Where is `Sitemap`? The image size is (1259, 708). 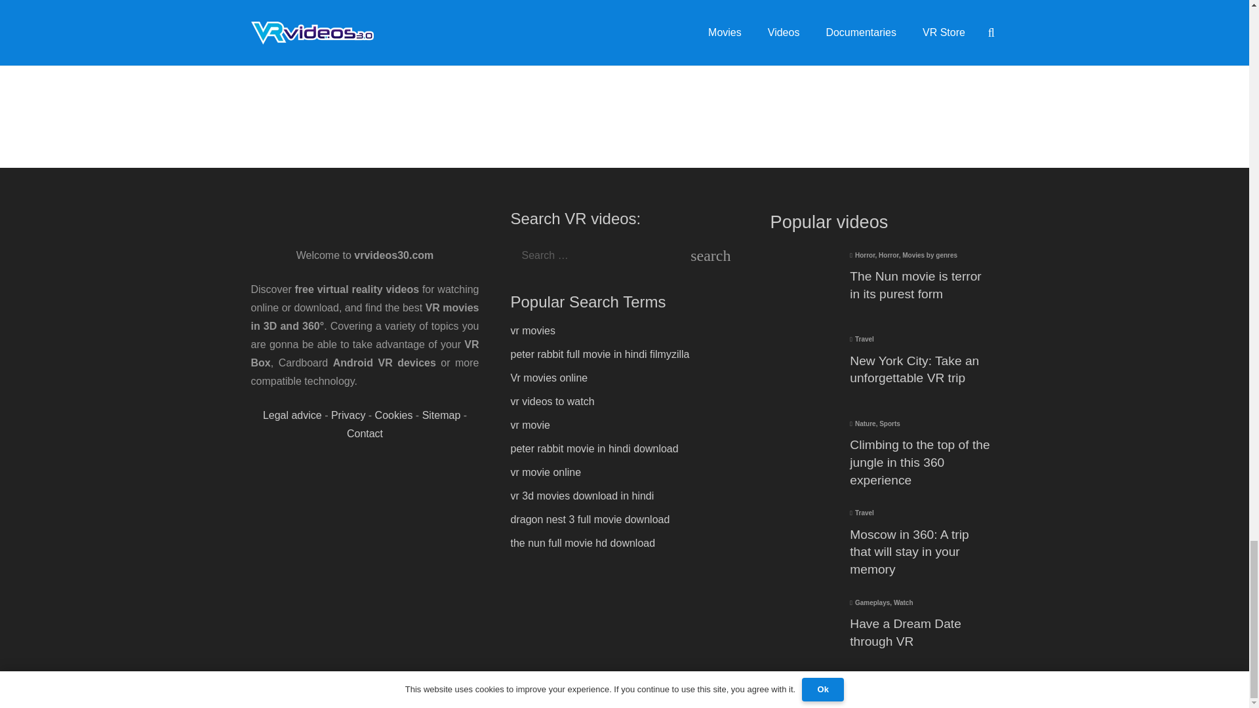
Sitemap is located at coordinates (441, 415).